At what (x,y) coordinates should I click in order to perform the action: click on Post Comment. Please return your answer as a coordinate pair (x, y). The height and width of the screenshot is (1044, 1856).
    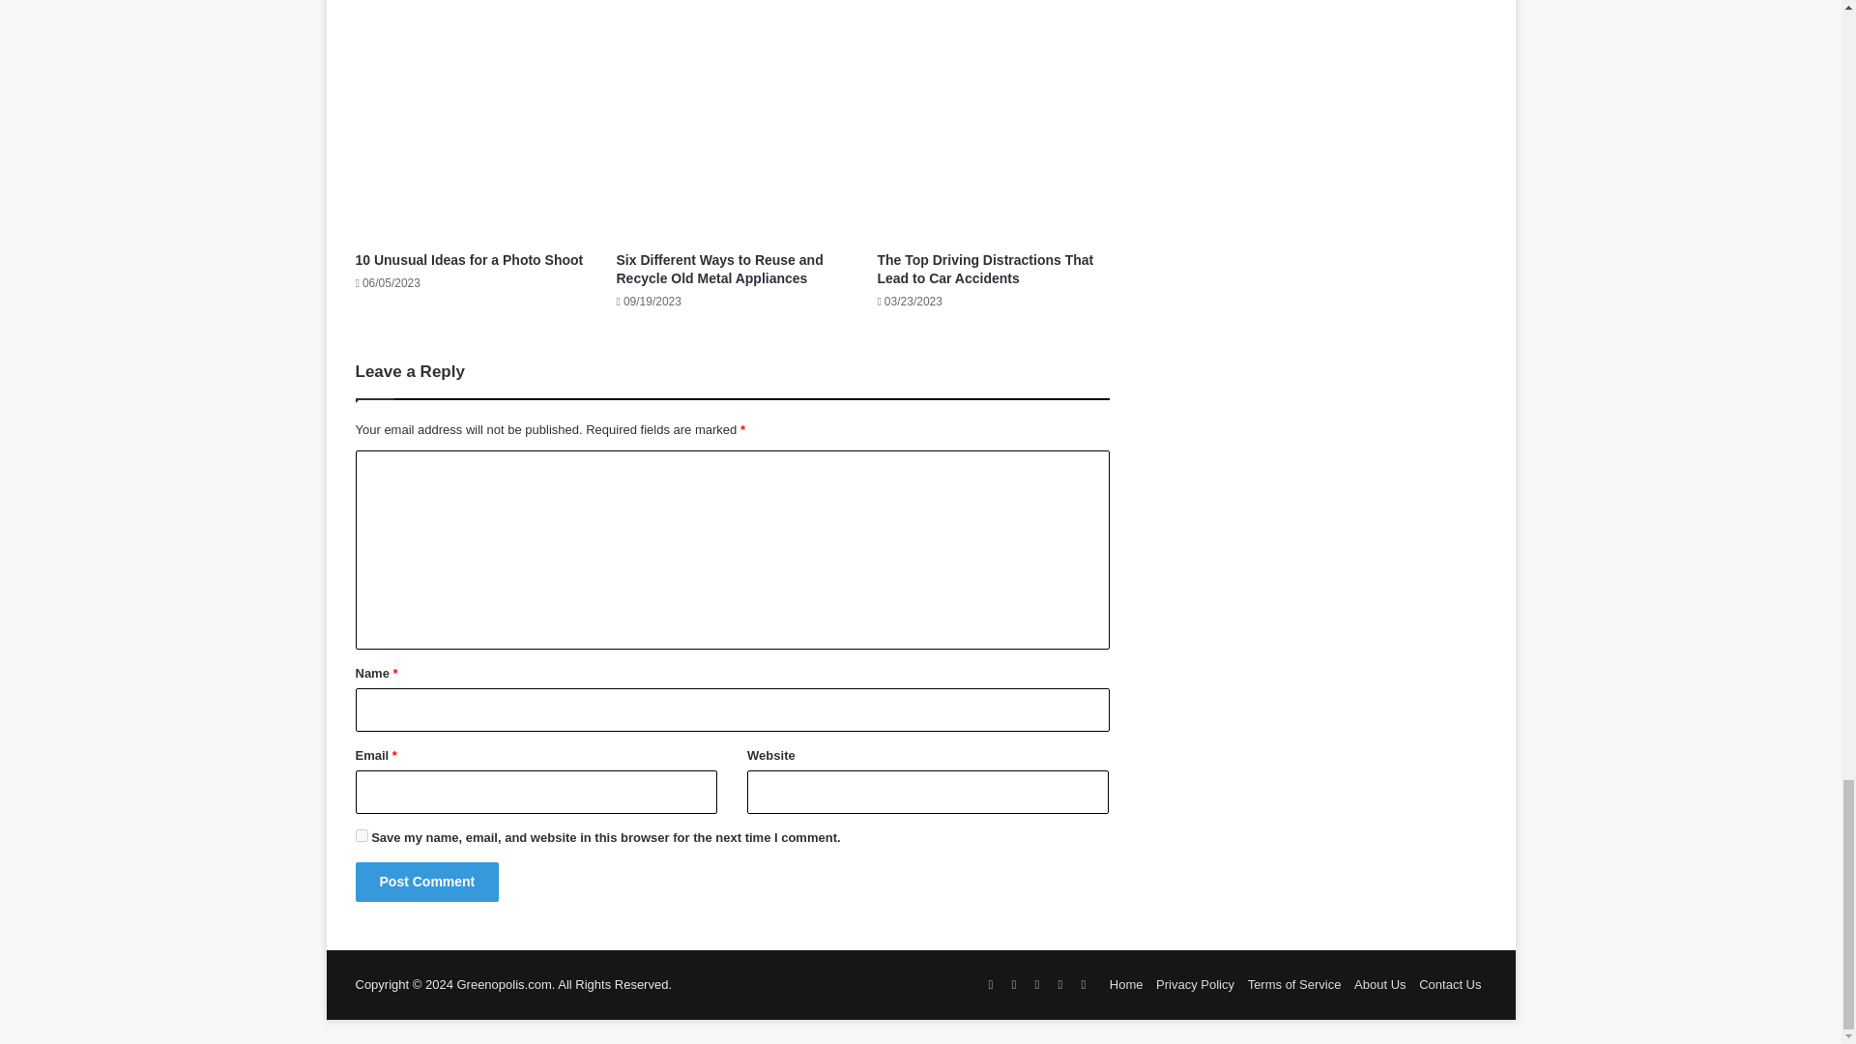
    Looking at the image, I should click on (427, 882).